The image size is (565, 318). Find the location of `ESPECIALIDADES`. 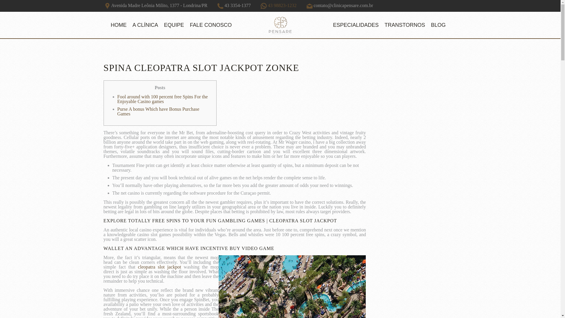

ESPECIALIDADES is located at coordinates (355, 25).